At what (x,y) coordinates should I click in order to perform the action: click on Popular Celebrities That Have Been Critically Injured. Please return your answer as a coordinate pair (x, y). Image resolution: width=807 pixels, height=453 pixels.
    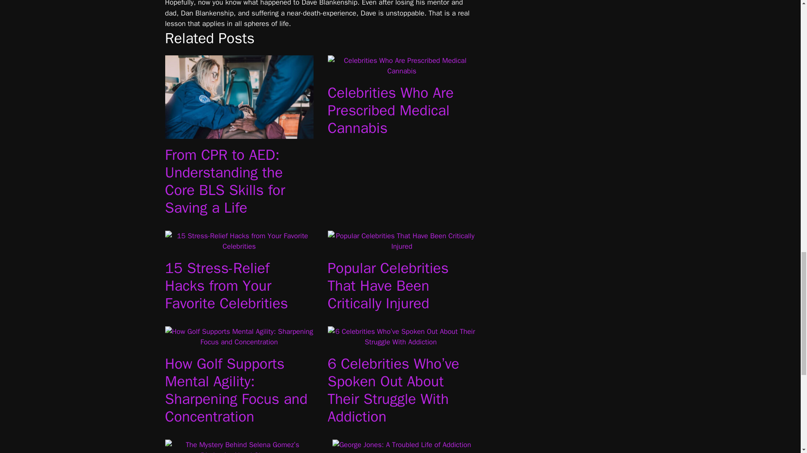
    Looking at the image, I should click on (402, 246).